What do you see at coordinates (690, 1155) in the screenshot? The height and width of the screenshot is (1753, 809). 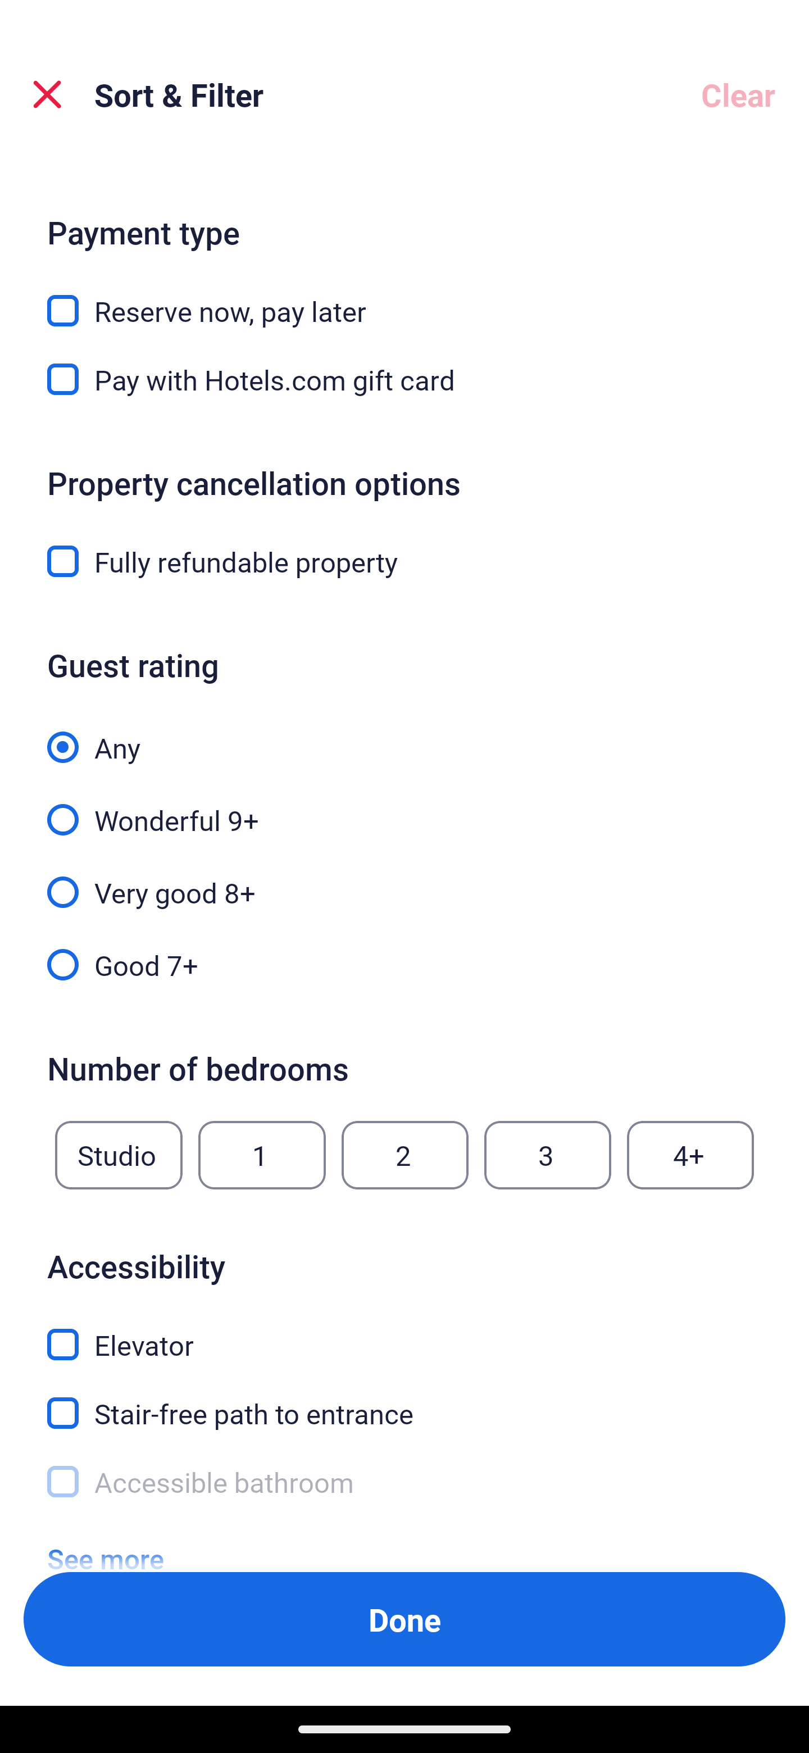 I see `4+` at bounding box center [690, 1155].